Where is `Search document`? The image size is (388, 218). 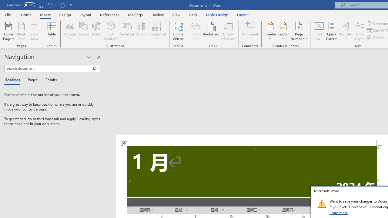
Search document is located at coordinates (48, 68).